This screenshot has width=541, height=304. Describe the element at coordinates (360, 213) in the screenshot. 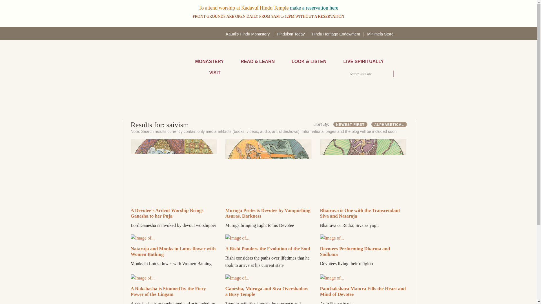

I see `Click for more details on this media item` at that location.